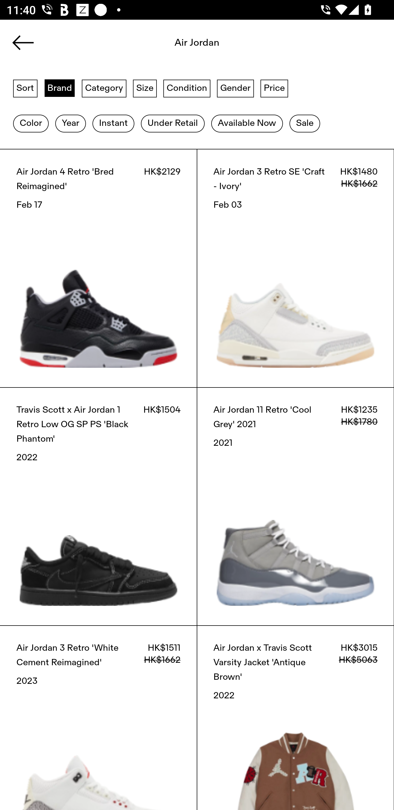  I want to click on Available Now, so click(247, 123).